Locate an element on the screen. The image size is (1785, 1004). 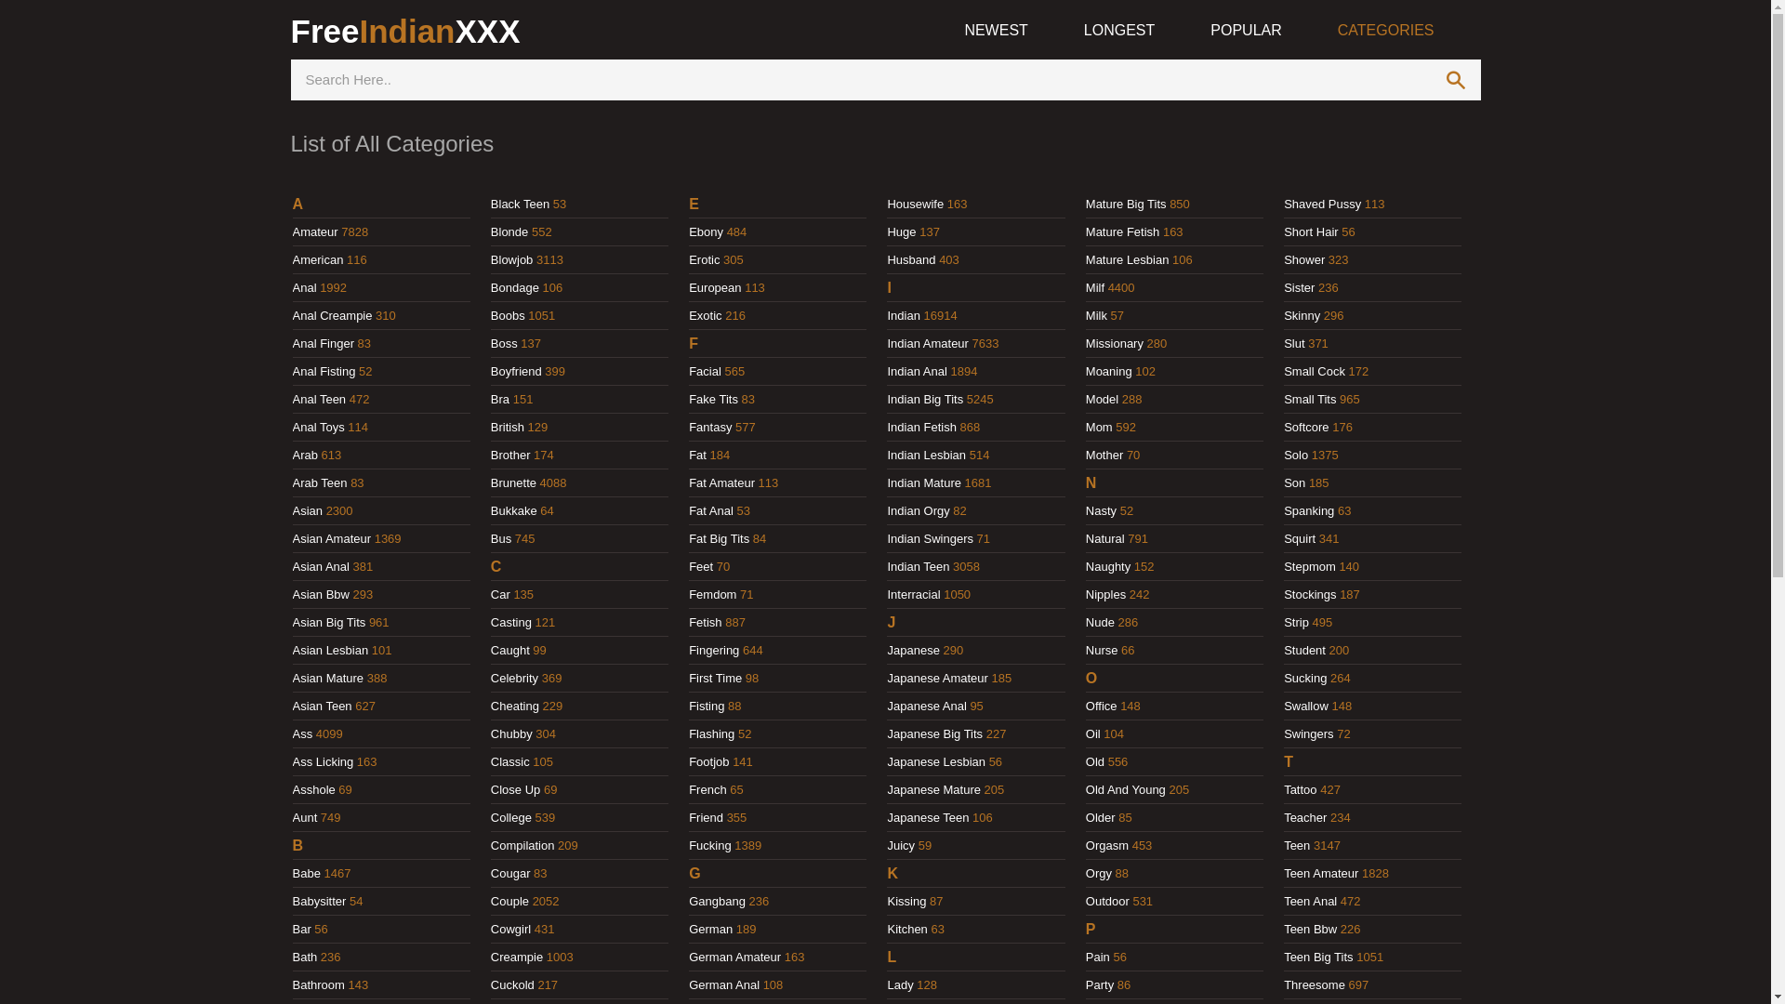
Cheating is located at coordinates (515, 707).